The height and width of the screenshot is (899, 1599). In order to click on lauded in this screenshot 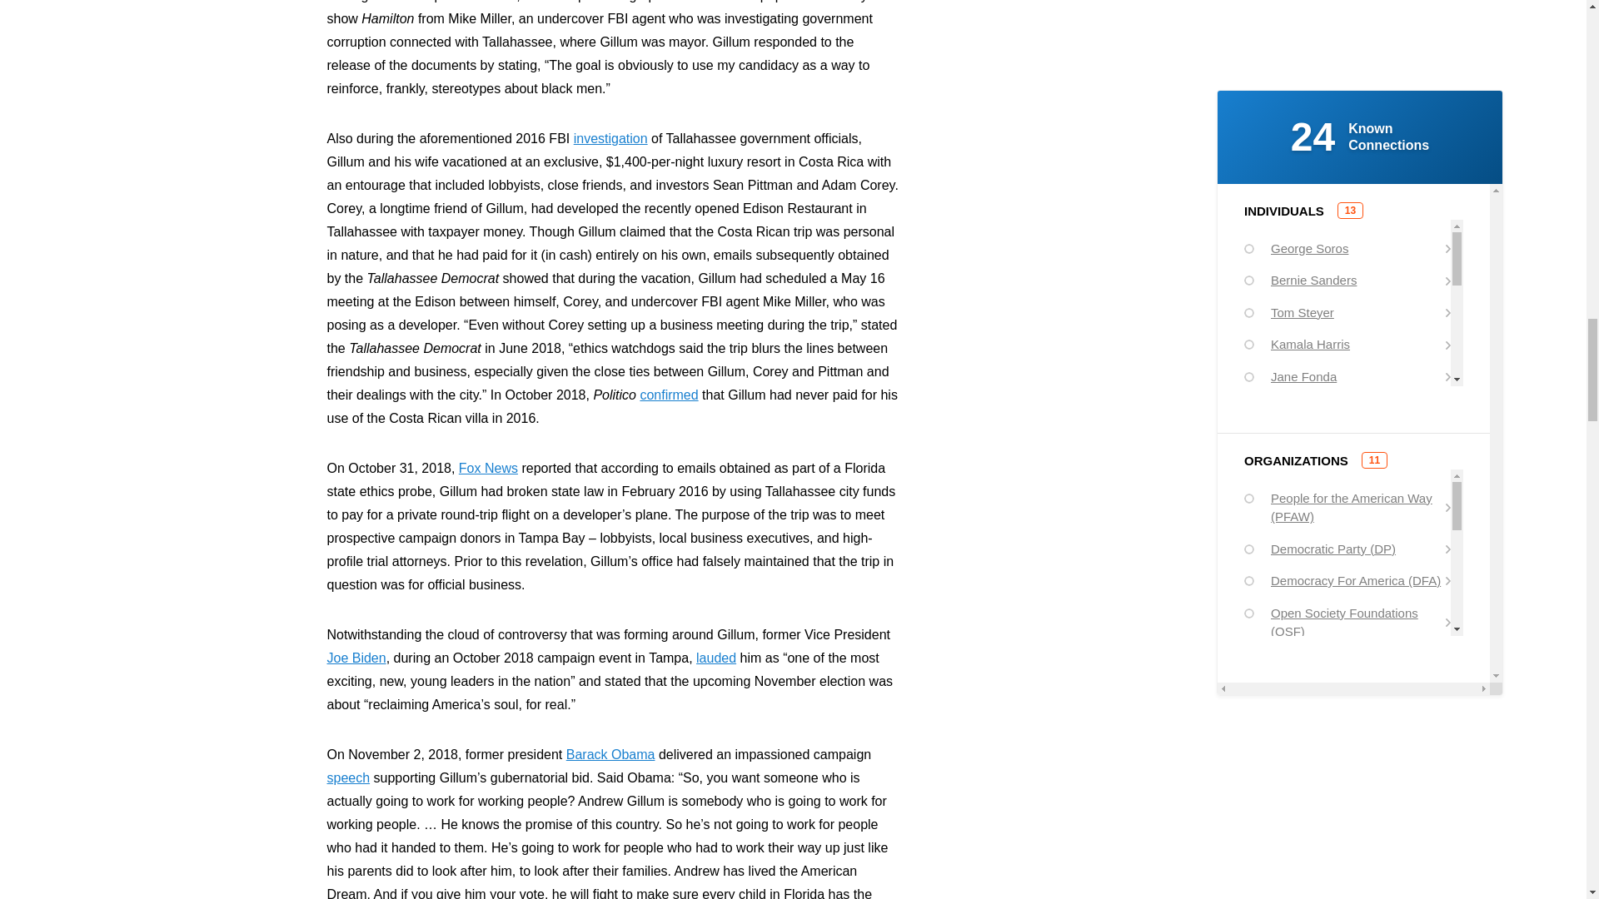, I will do `click(715, 658)`.